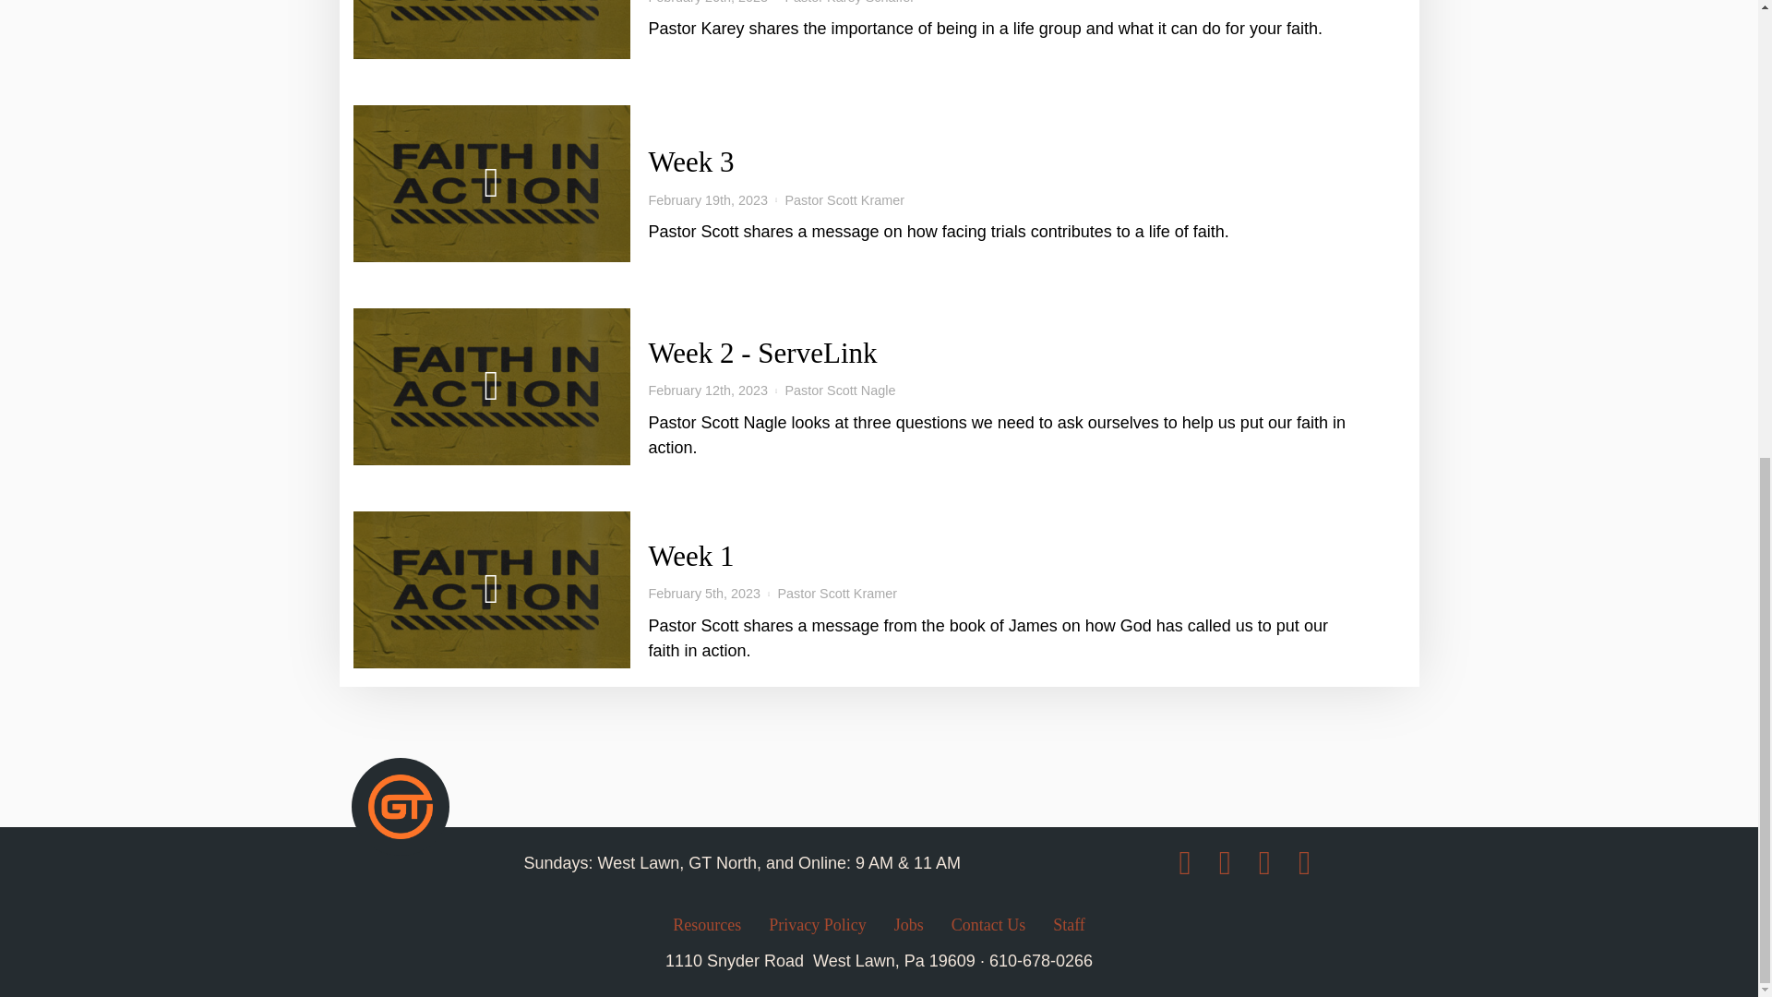 The width and height of the screenshot is (1772, 997). What do you see at coordinates (1041, 960) in the screenshot?
I see `Contact Us` at bounding box center [1041, 960].